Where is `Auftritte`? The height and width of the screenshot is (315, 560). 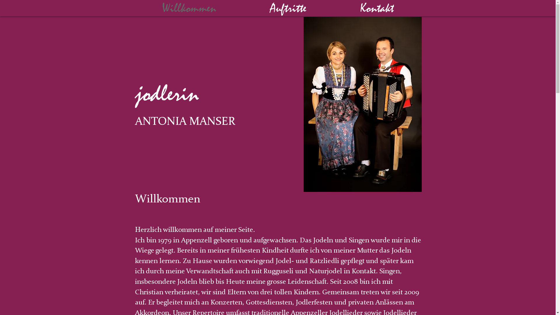
Auftritte is located at coordinates (288, 8).